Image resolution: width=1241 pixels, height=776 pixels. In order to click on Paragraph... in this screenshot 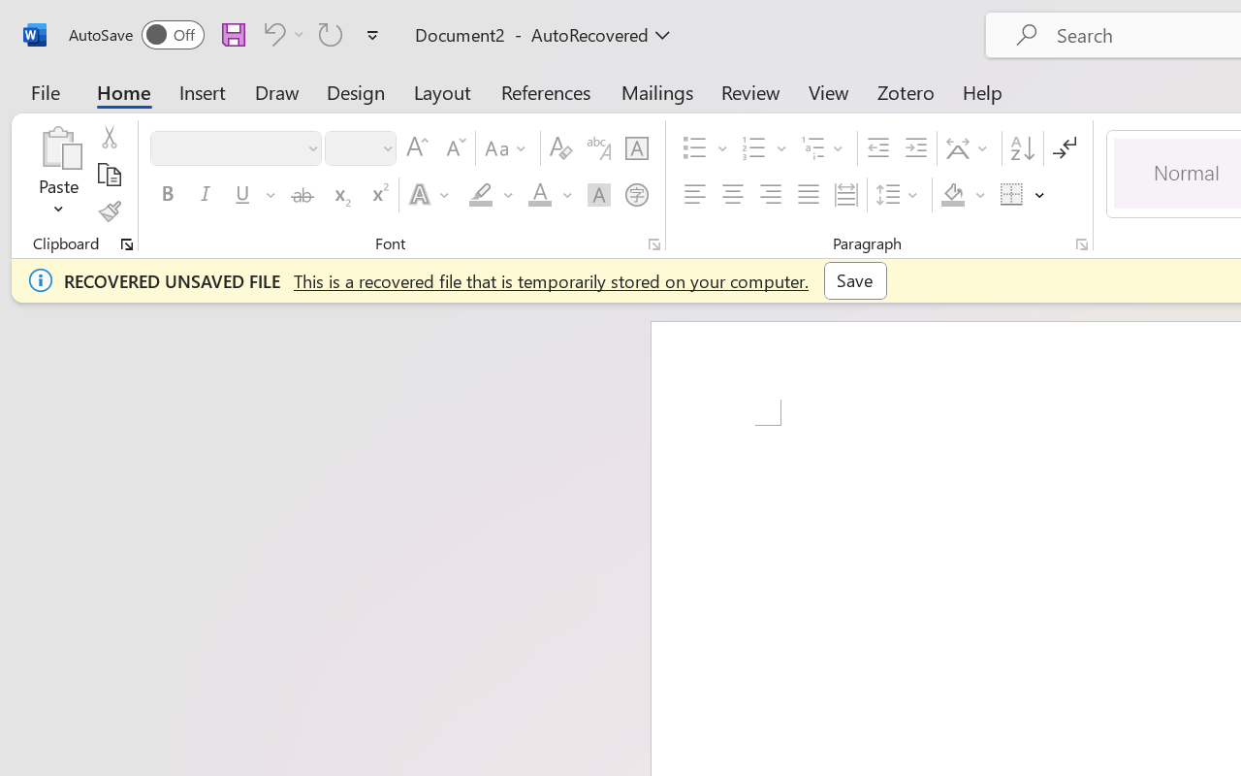, I will do `click(1081, 244)`.